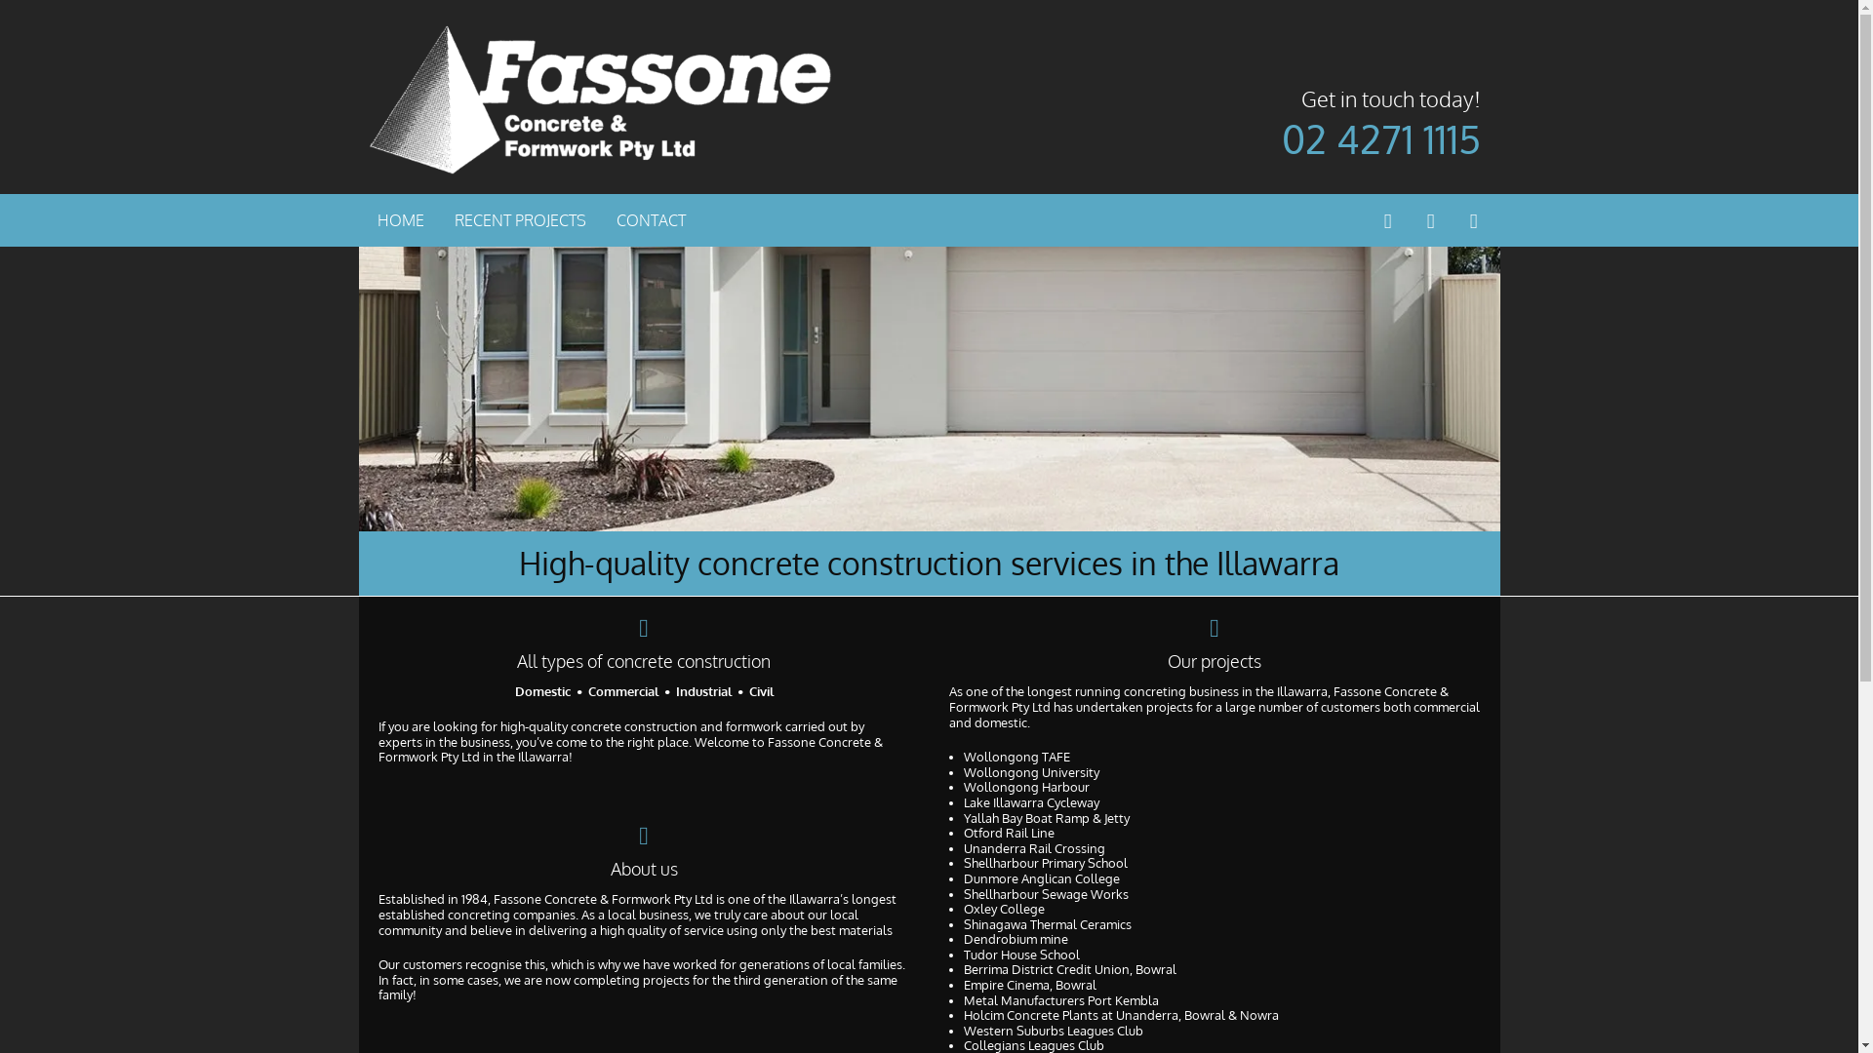 The image size is (1873, 1053). What do you see at coordinates (521, 220) in the screenshot?
I see `RECENT PROJECTS` at bounding box center [521, 220].